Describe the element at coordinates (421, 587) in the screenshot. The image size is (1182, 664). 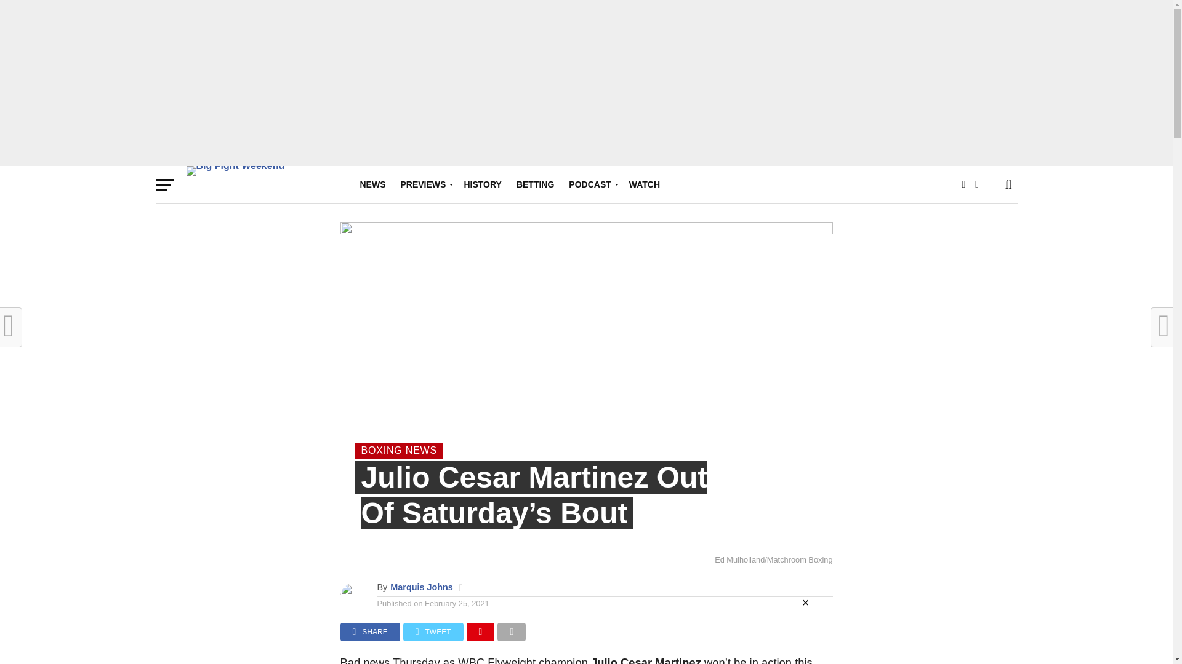
I see `Marquis Johns` at that location.